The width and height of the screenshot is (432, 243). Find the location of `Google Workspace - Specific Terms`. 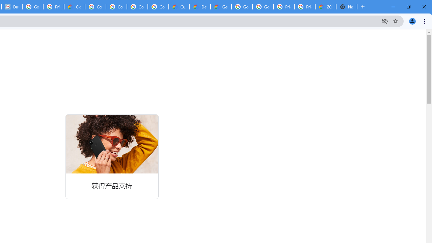

Google Workspace - Specific Terms is located at coordinates (158, 7).